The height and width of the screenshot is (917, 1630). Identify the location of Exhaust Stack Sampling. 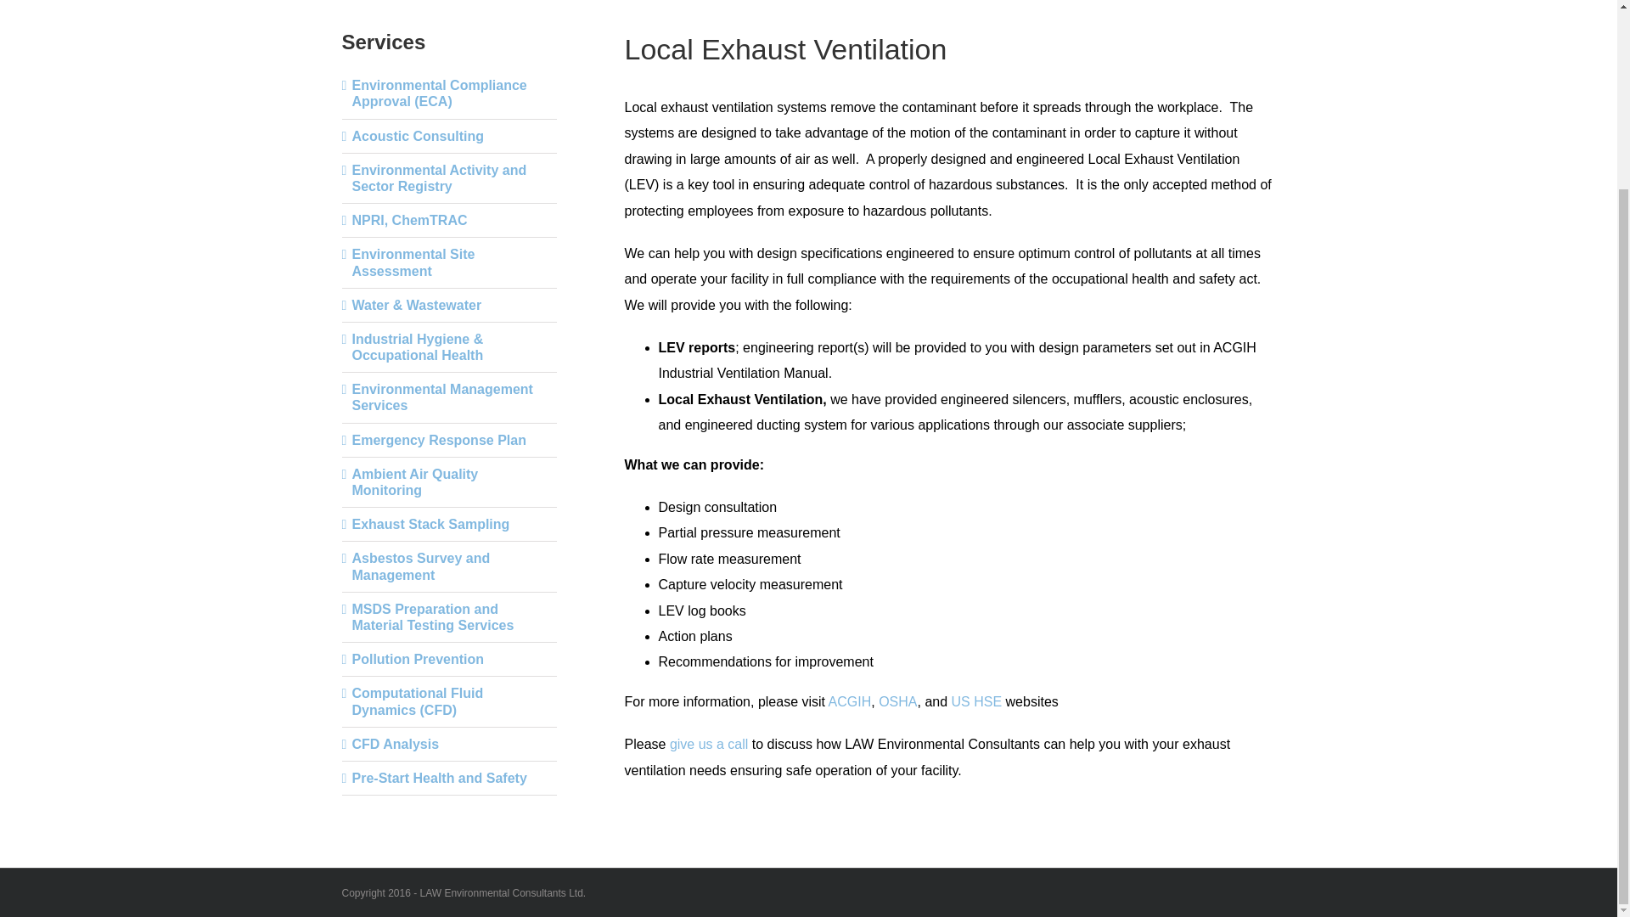
(430, 525).